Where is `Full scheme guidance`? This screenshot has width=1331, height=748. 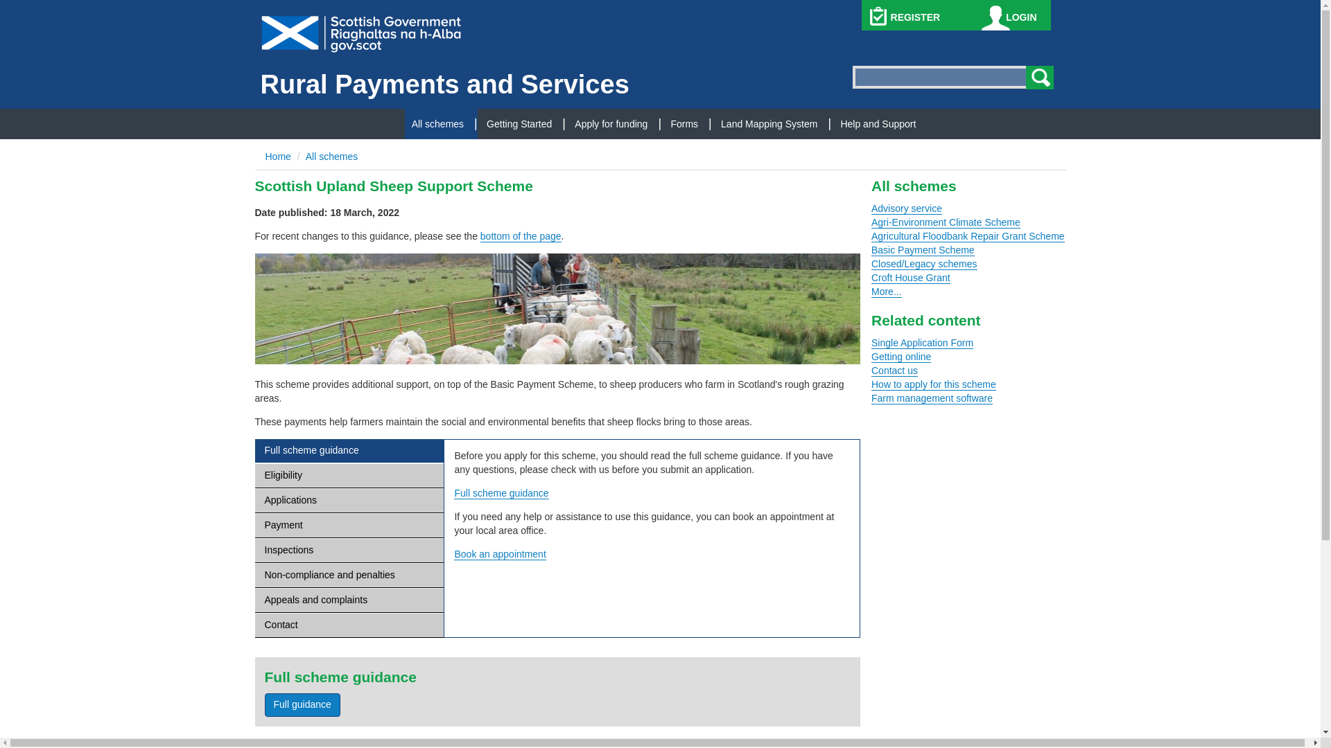
Full scheme guidance is located at coordinates (302, 705).